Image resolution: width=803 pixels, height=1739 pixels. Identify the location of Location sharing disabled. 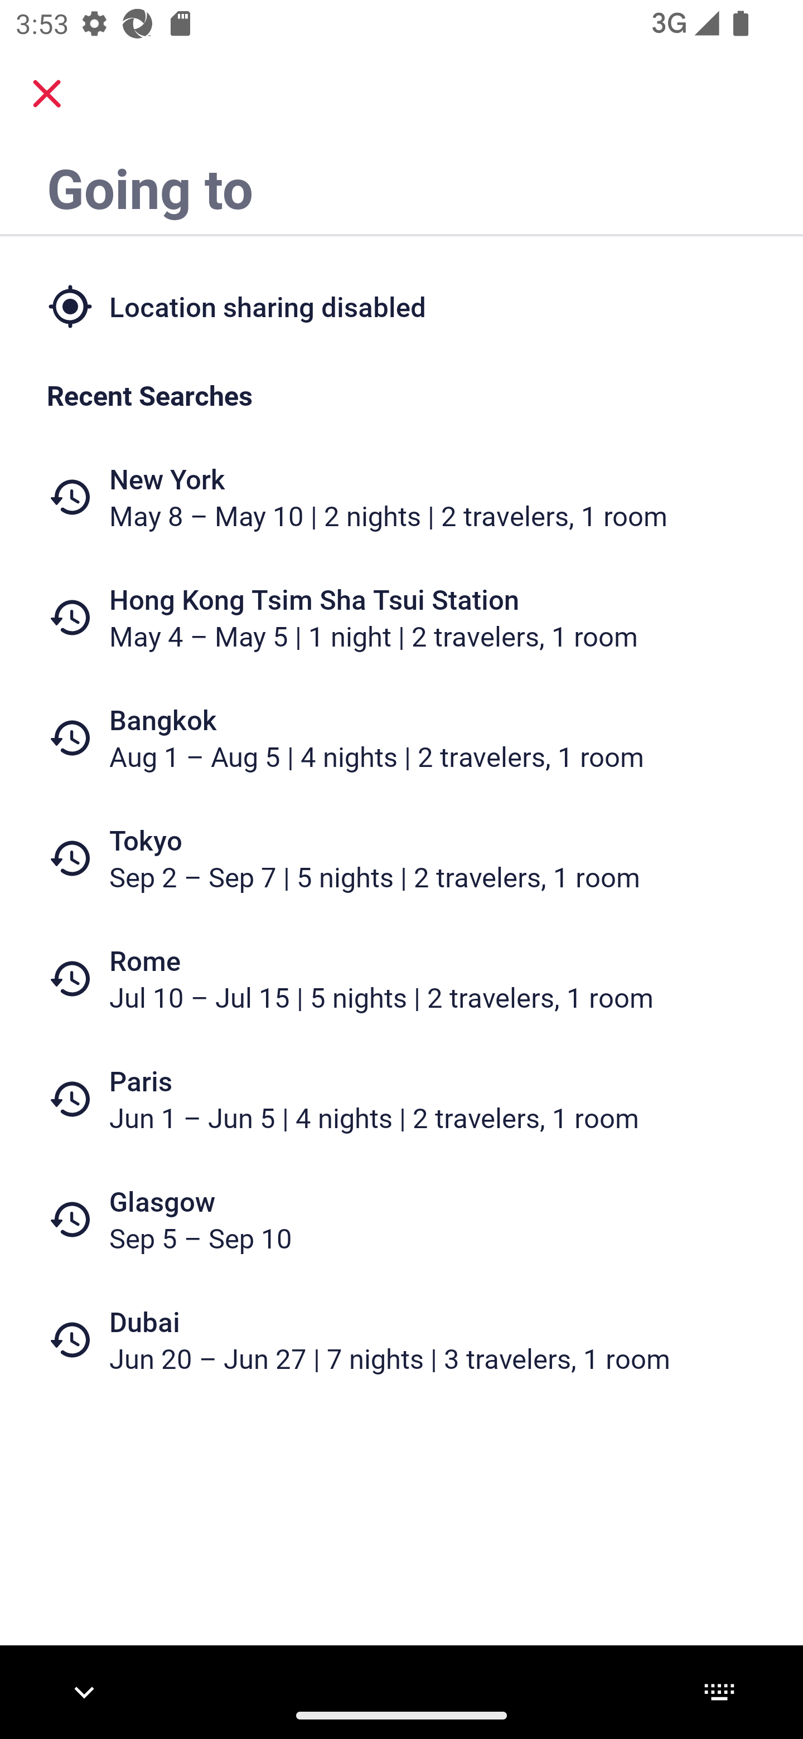
(401, 305).